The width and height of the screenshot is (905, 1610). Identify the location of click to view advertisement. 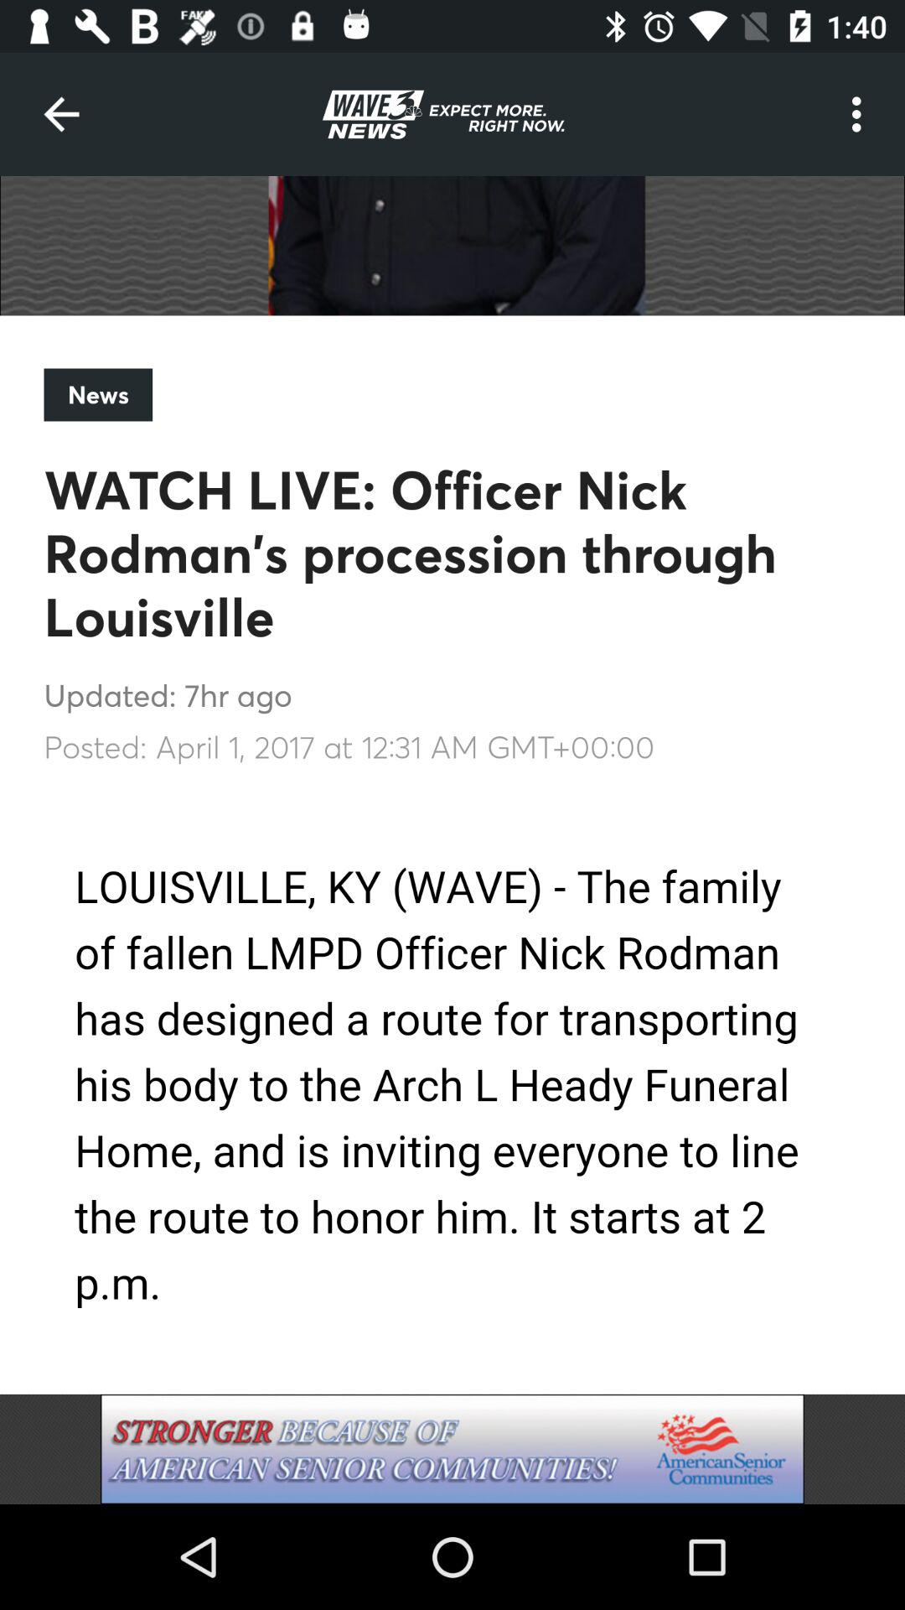
(452, 1449).